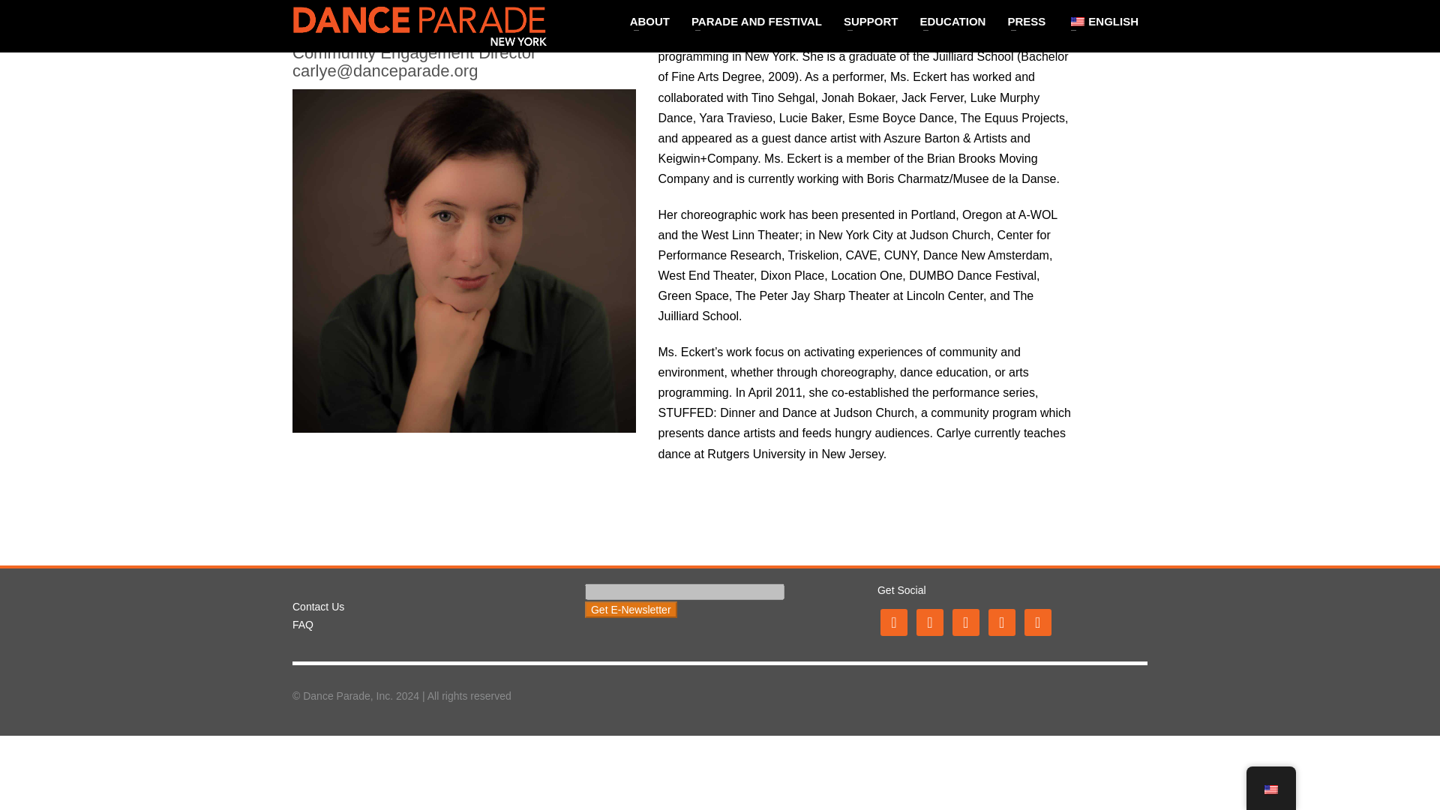 The width and height of the screenshot is (1440, 810). Describe the element at coordinates (1077, 20) in the screenshot. I see `English` at that location.